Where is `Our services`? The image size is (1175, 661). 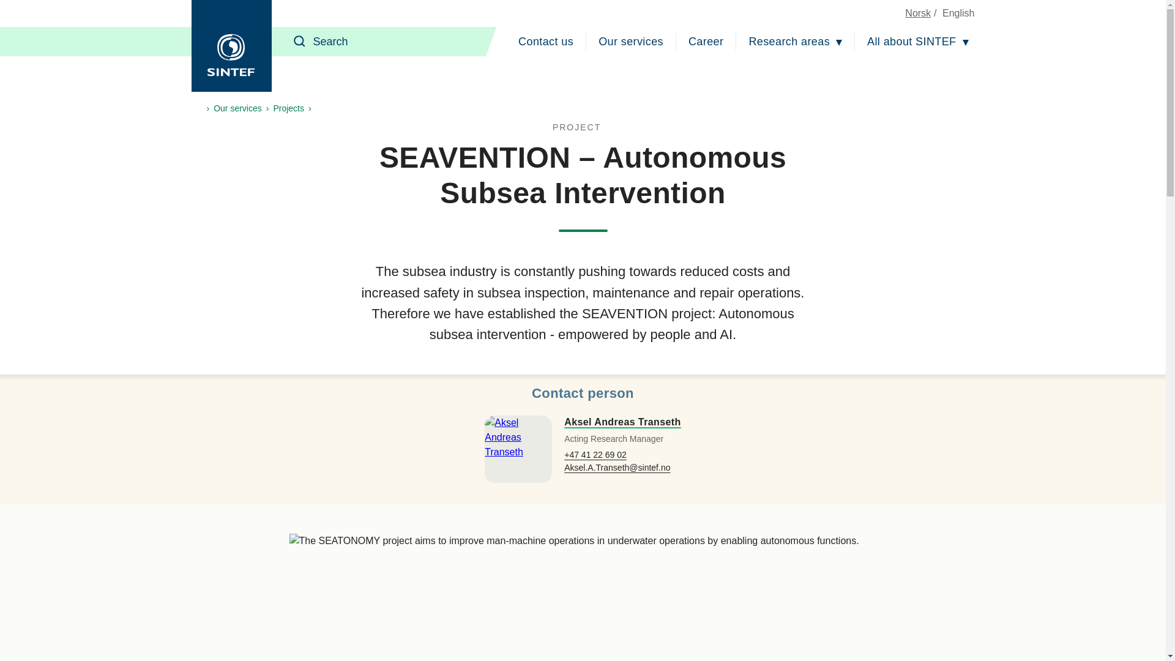
Our services is located at coordinates (630, 42).